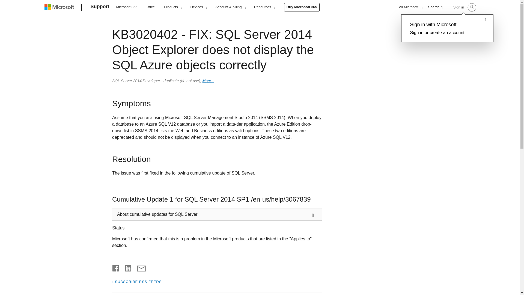 This screenshot has height=295, width=524. I want to click on Share on LinkedIn, so click(126, 267).